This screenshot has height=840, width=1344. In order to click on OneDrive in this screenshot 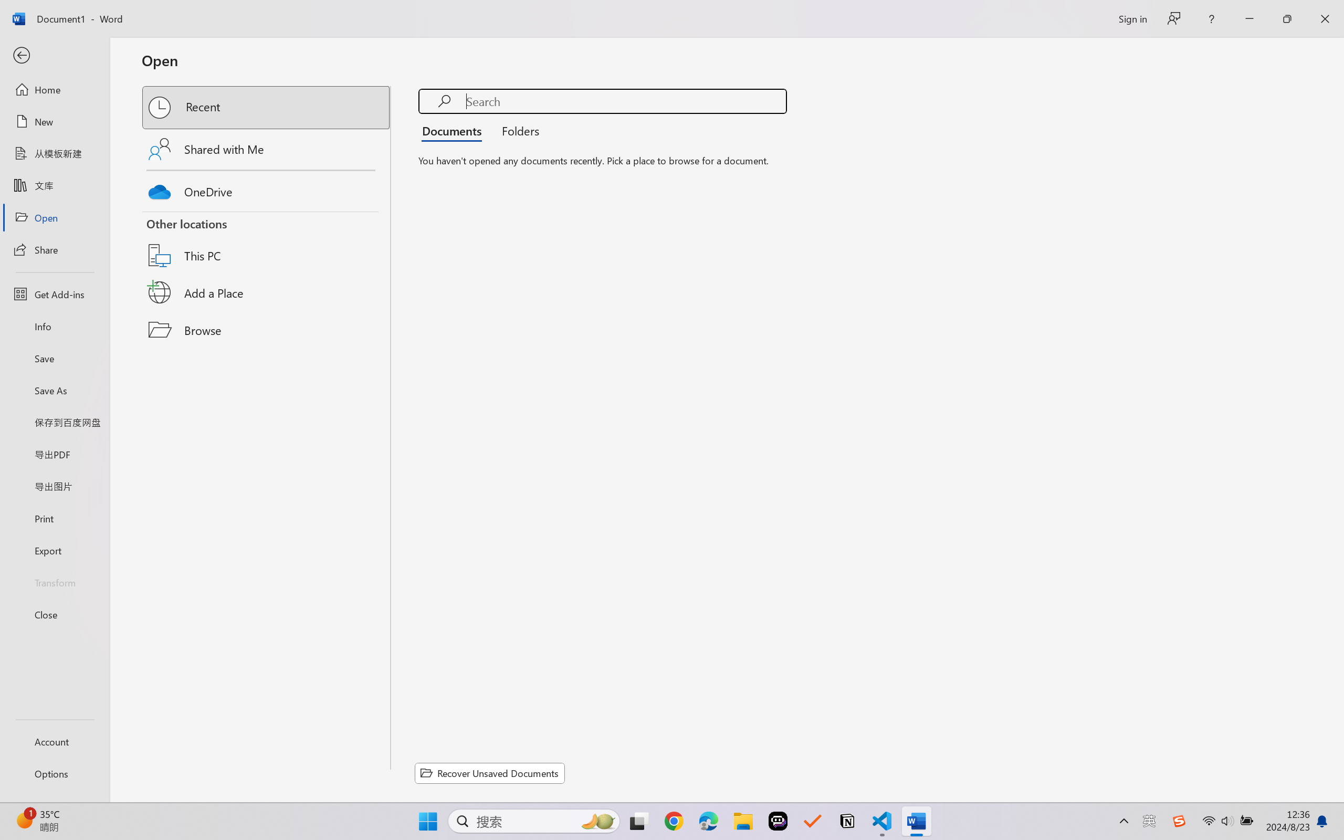, I will do `click(267, 189)`.